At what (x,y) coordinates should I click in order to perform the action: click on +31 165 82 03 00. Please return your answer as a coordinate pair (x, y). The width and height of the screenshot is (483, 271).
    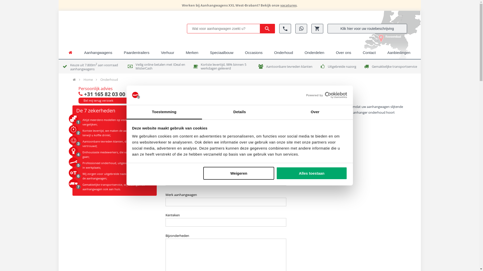
    Looking at the image, I should click on (110, 94).